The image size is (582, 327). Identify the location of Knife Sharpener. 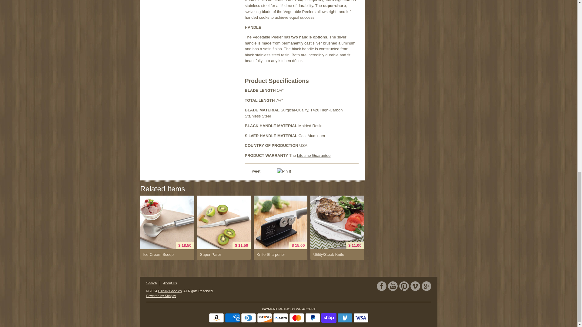
(280, 222).